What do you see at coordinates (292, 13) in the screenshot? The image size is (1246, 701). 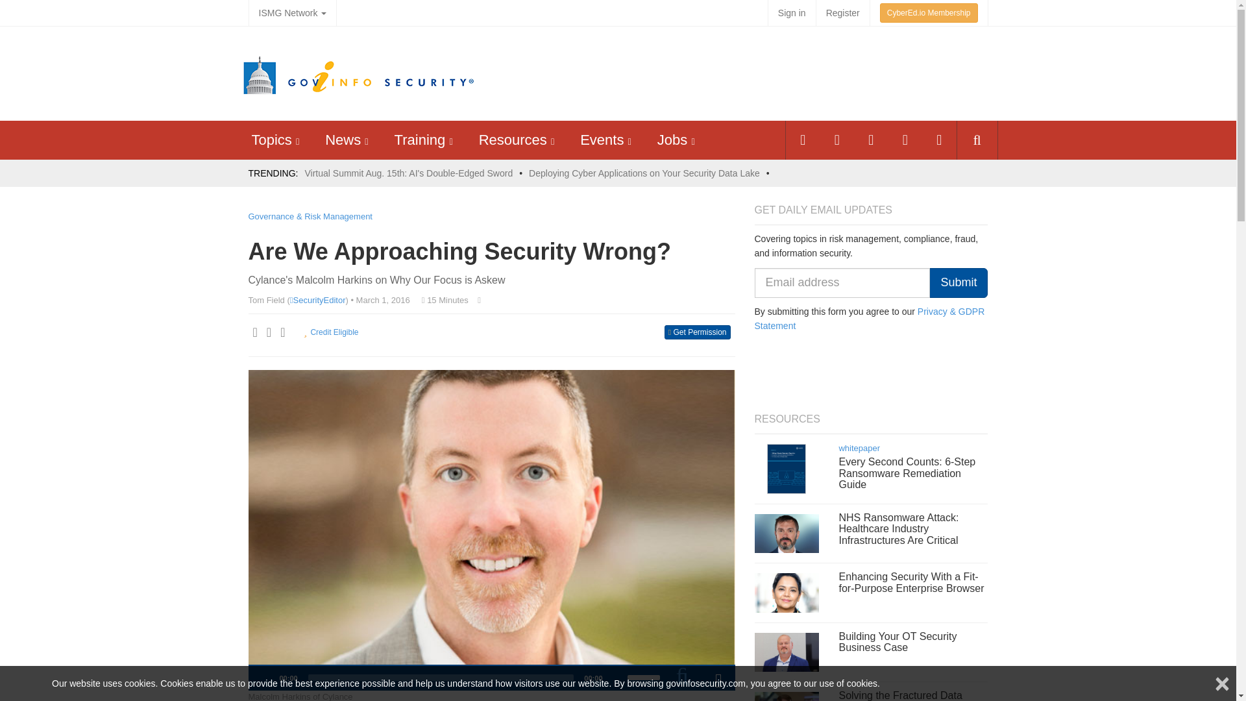 I see `ISMG Network` at bounding box center [292, 13].